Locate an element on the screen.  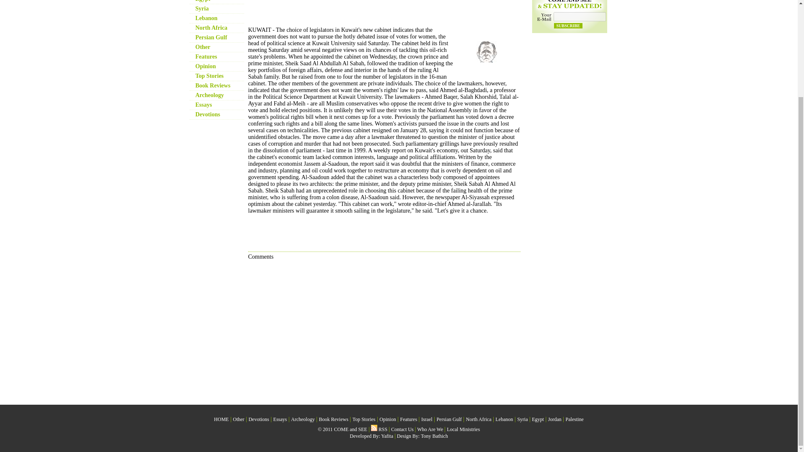
Persian Gulf is located at coordinates (211, 38).